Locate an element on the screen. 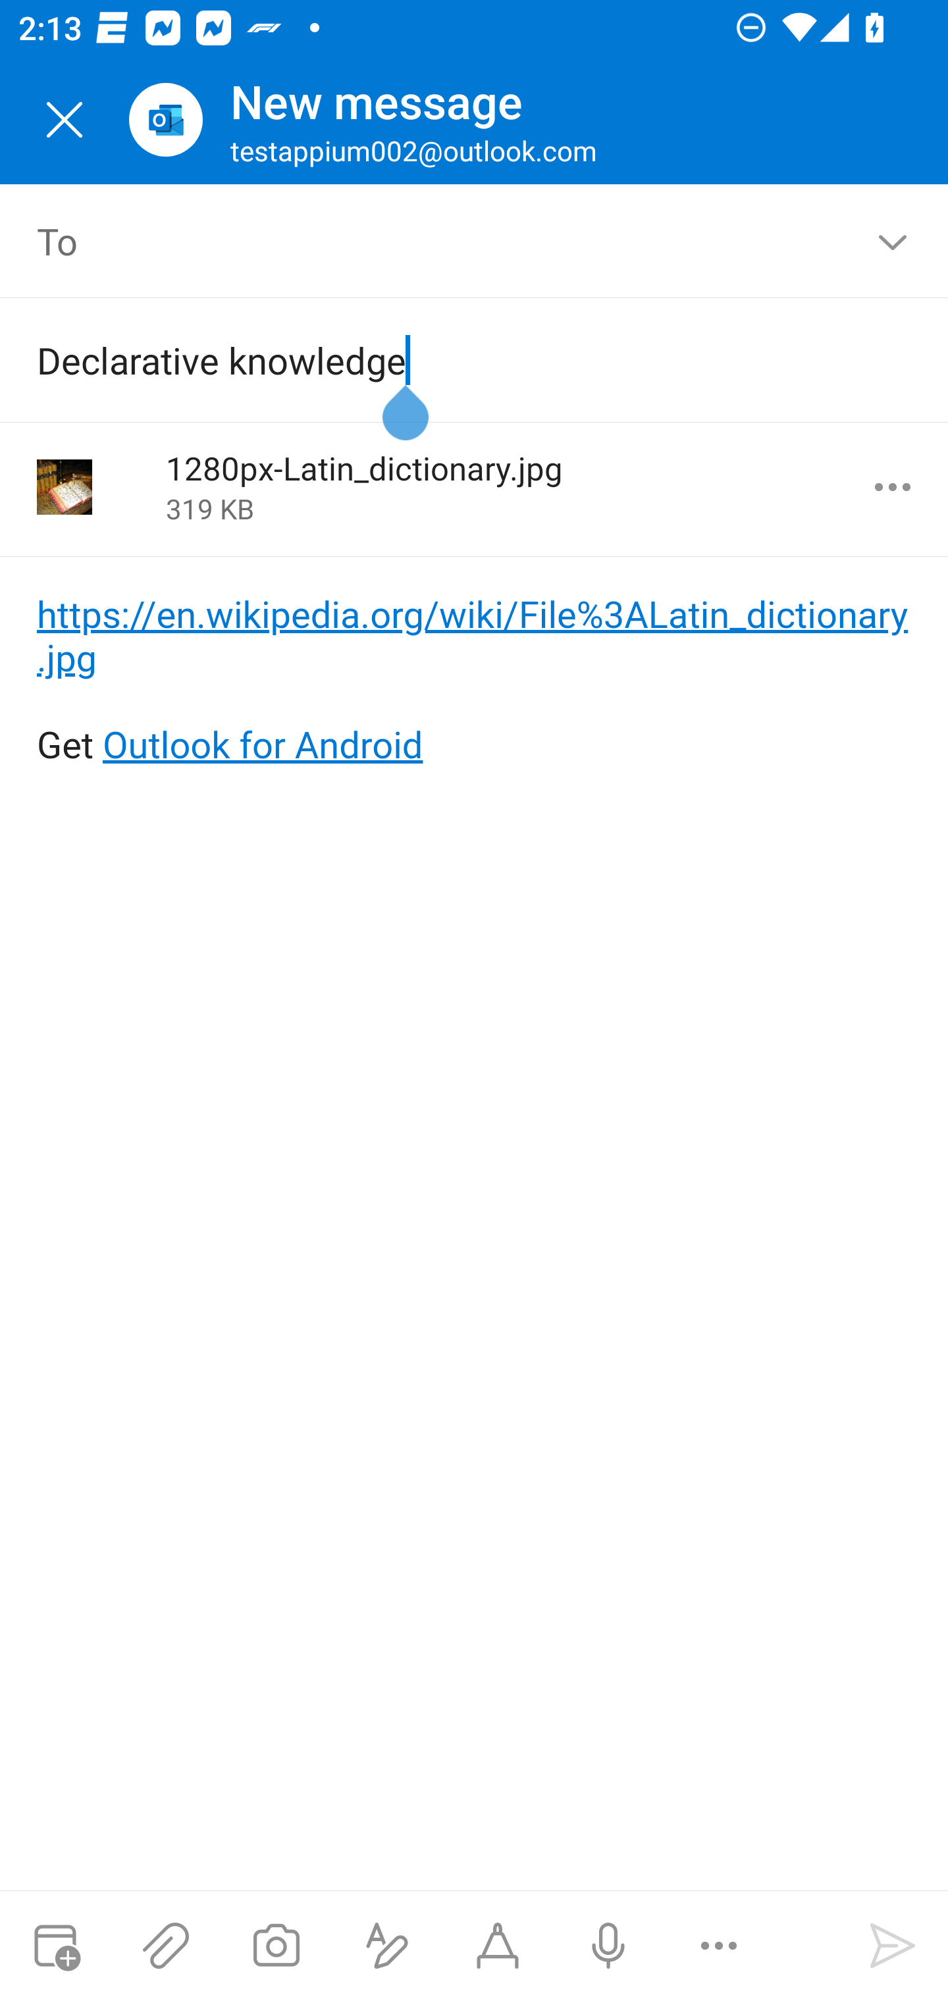 The width and height of the screenshot is (948, 2001). Start Ink compose is located at coordinates (498, 1946).